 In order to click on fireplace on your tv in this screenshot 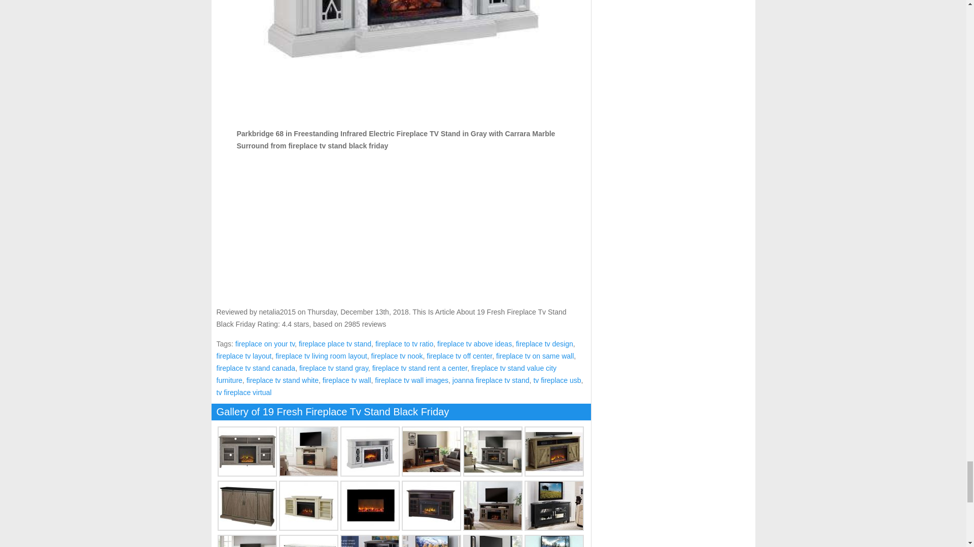, I will do `click(265, 343)`.